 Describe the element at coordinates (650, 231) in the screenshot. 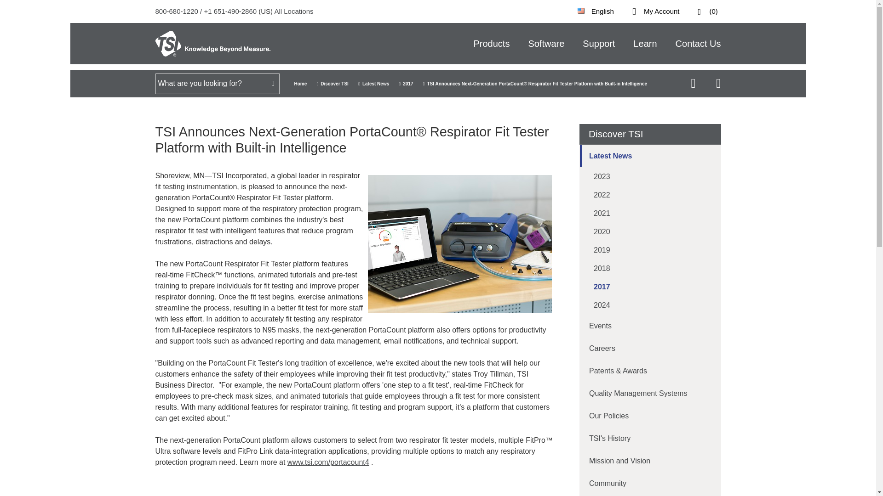

I see `2020` at that location.